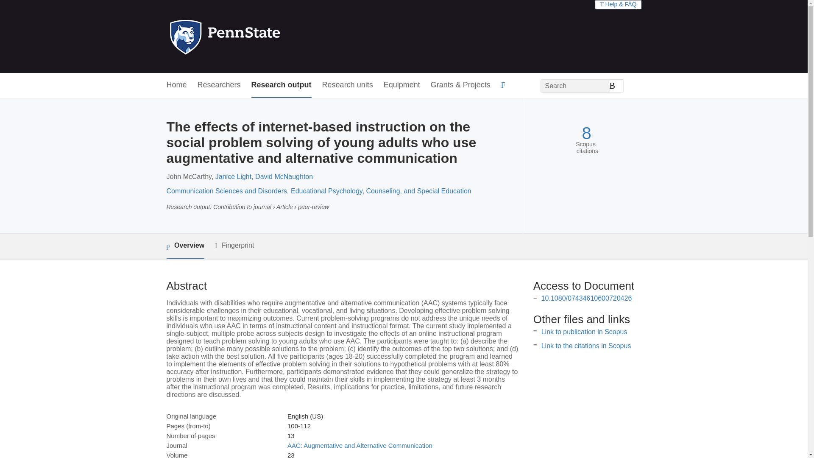 This screenshot has height=458, width=814. Describe the element at coordinates (284, 176) in the screenshot. I see `David McNaughton` at that location.